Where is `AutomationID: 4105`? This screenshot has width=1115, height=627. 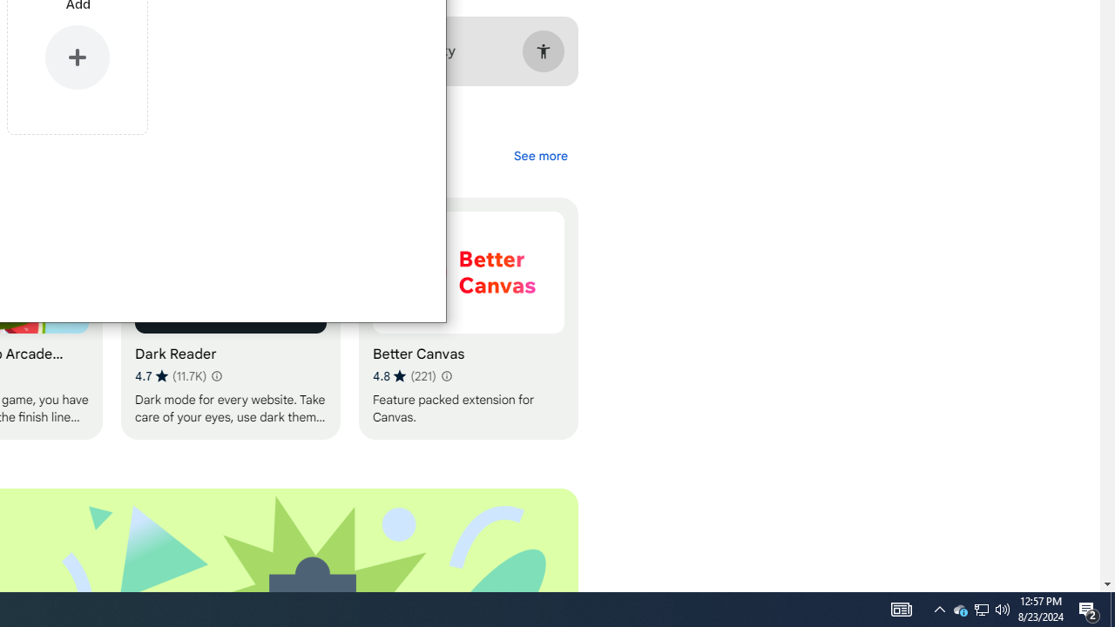
AutomationID: 4105 is located at coordinates (901, 610).